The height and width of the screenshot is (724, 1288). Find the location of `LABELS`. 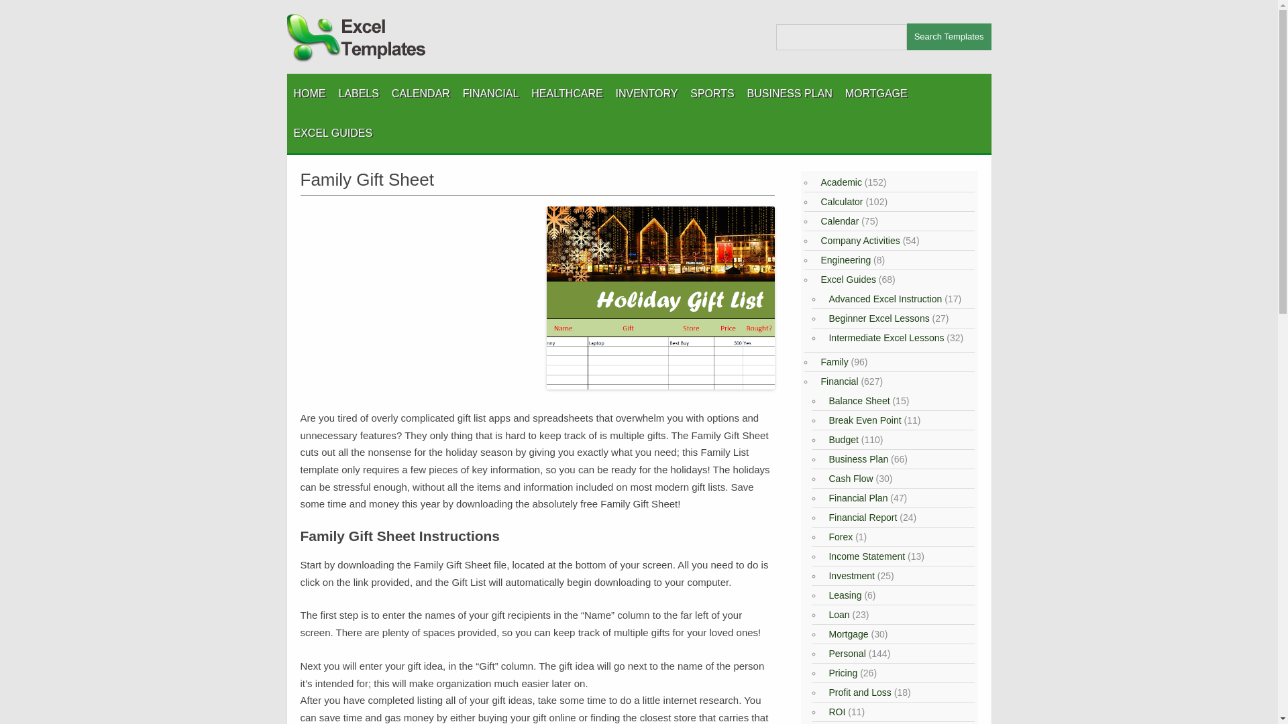

LABELS is located at coordinates (358, 93).